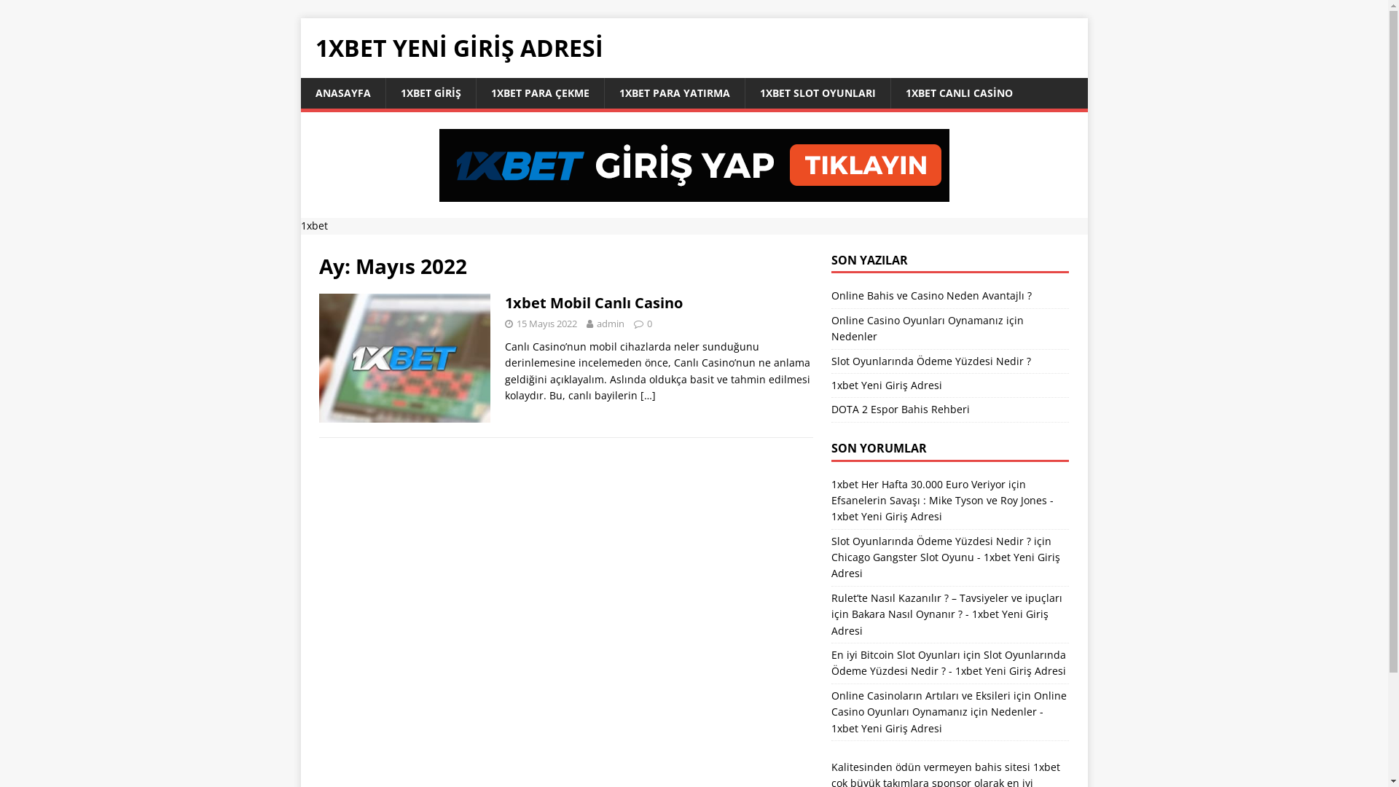 This screenshot has height=787, width=1399. Describe the element at coordinates (901, 410) in the screenshot. I see `DOTA 2 Espor Bahis Rehberi` at that location.